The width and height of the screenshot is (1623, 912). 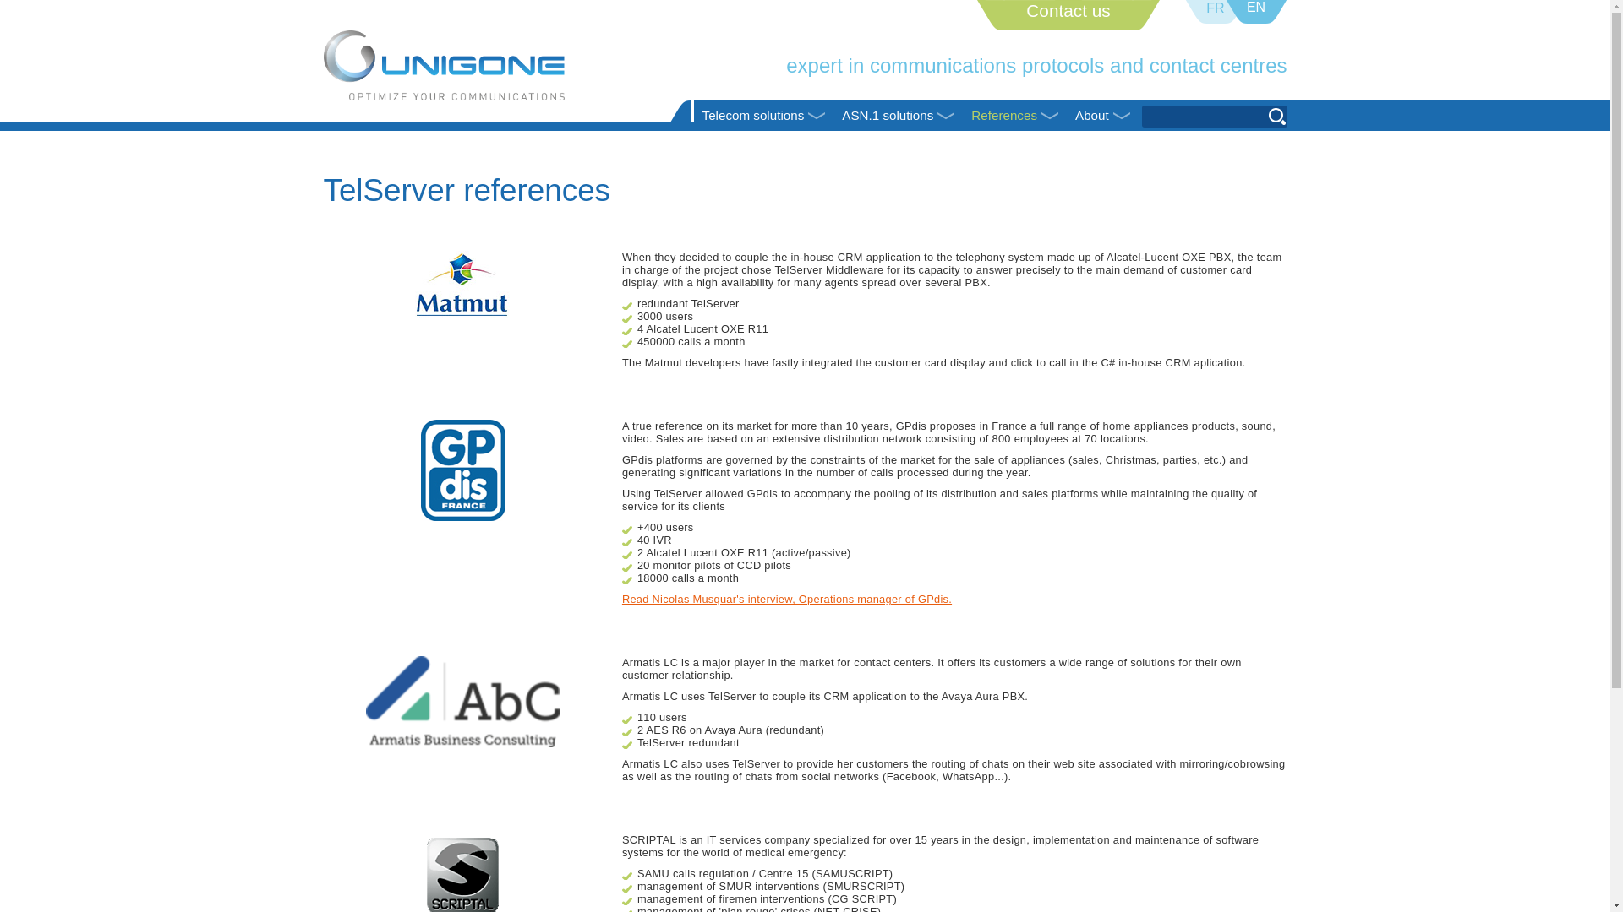 I want to click on Telecom solutions, so click(x=764, y=115).